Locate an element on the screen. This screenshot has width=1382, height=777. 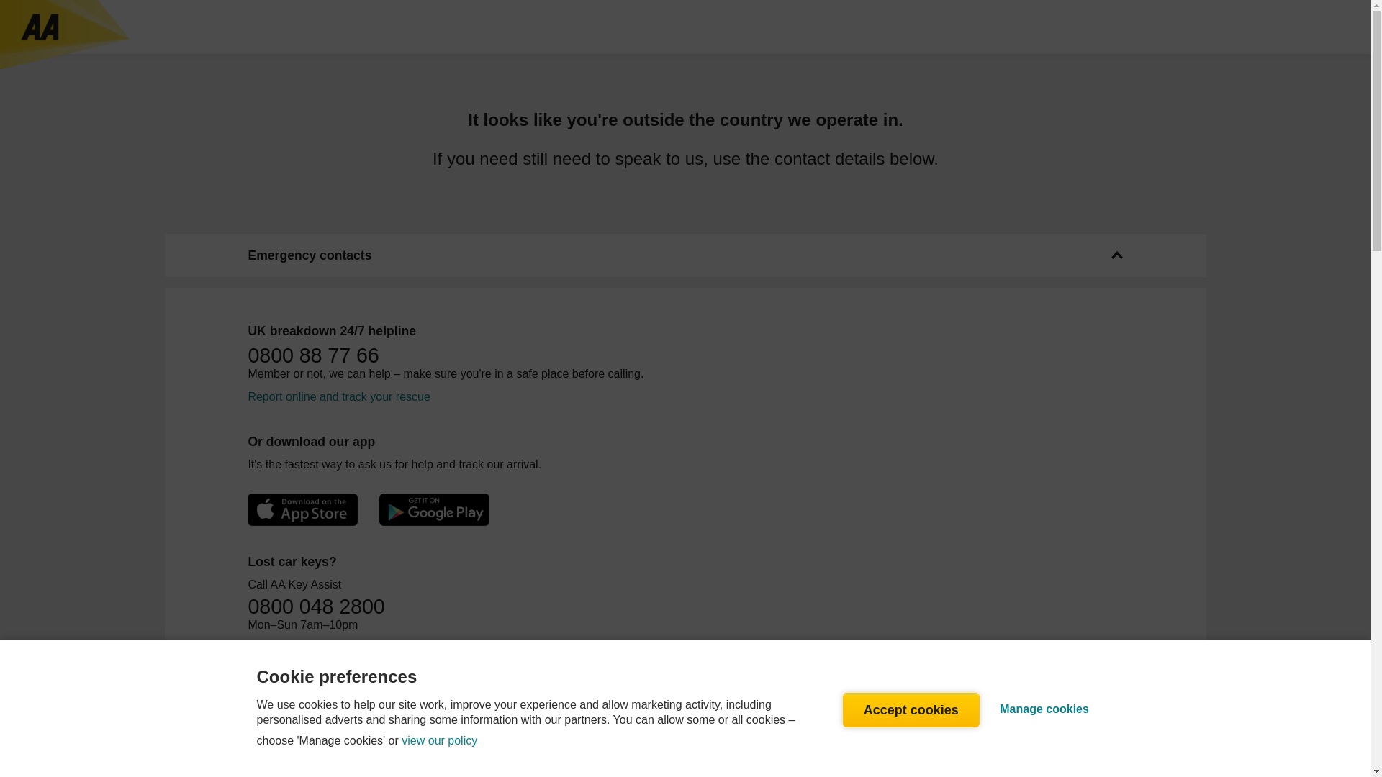
Accept cookies is located at coordinates (911, 709).